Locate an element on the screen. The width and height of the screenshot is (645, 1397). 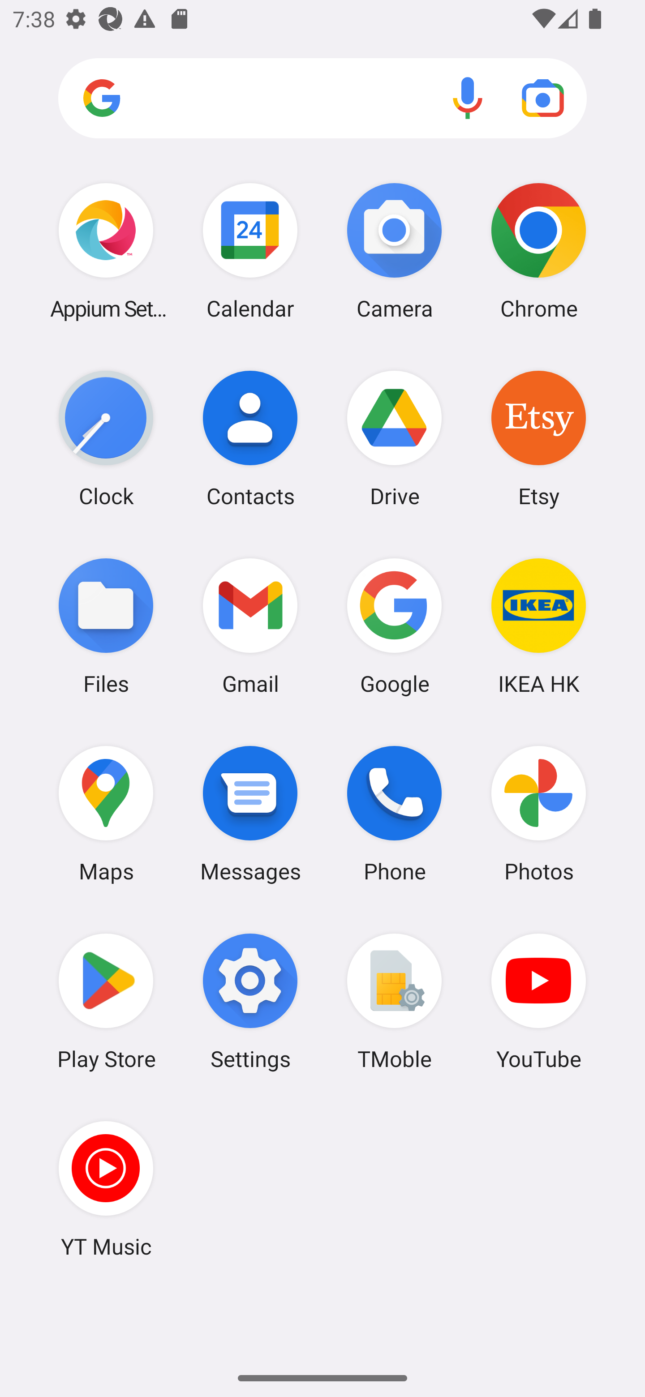
Google Lens is located at coordinates (543, 98).